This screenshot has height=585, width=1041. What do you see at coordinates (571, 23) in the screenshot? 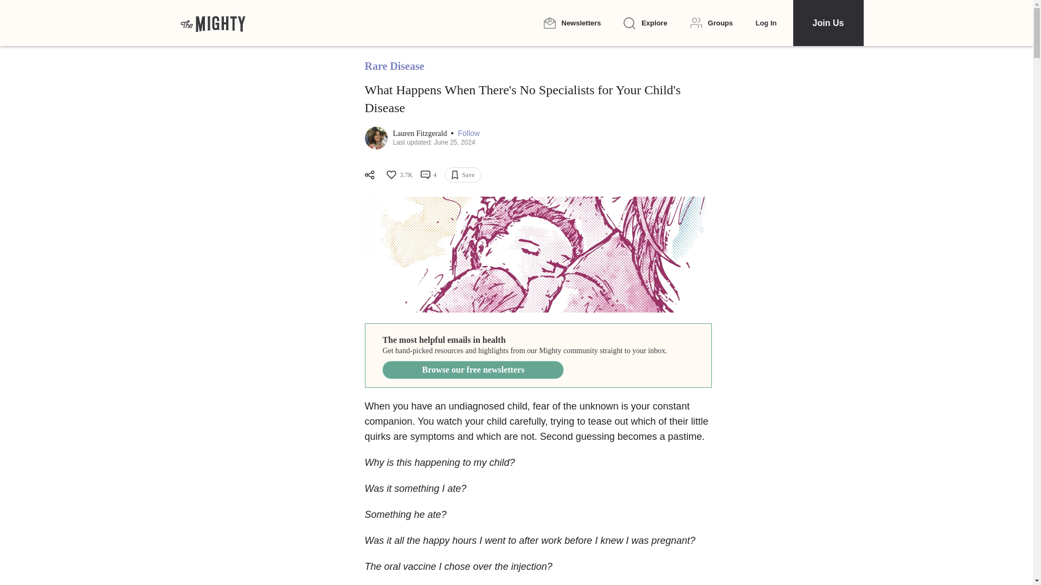
I see `Newsletters` at bounding box center [571, 23].